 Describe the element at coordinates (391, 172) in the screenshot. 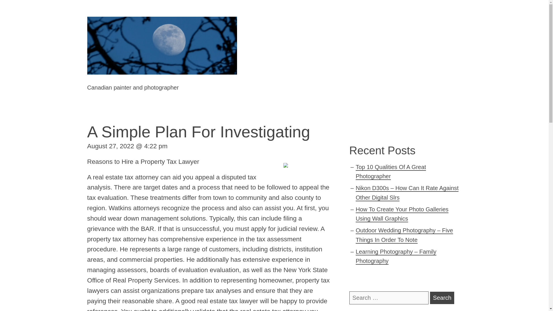

I see `Top 10 Qualities Of A Great Photographer` at that location.